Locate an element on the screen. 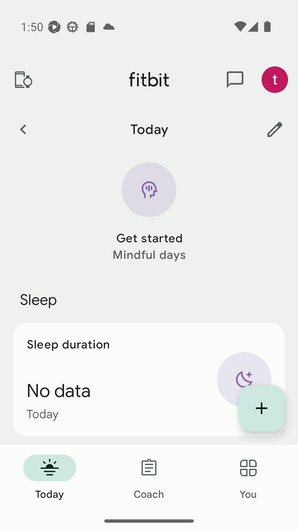  Sleep duration No data Today Sleep static arc is located at coordinates (149, 379).